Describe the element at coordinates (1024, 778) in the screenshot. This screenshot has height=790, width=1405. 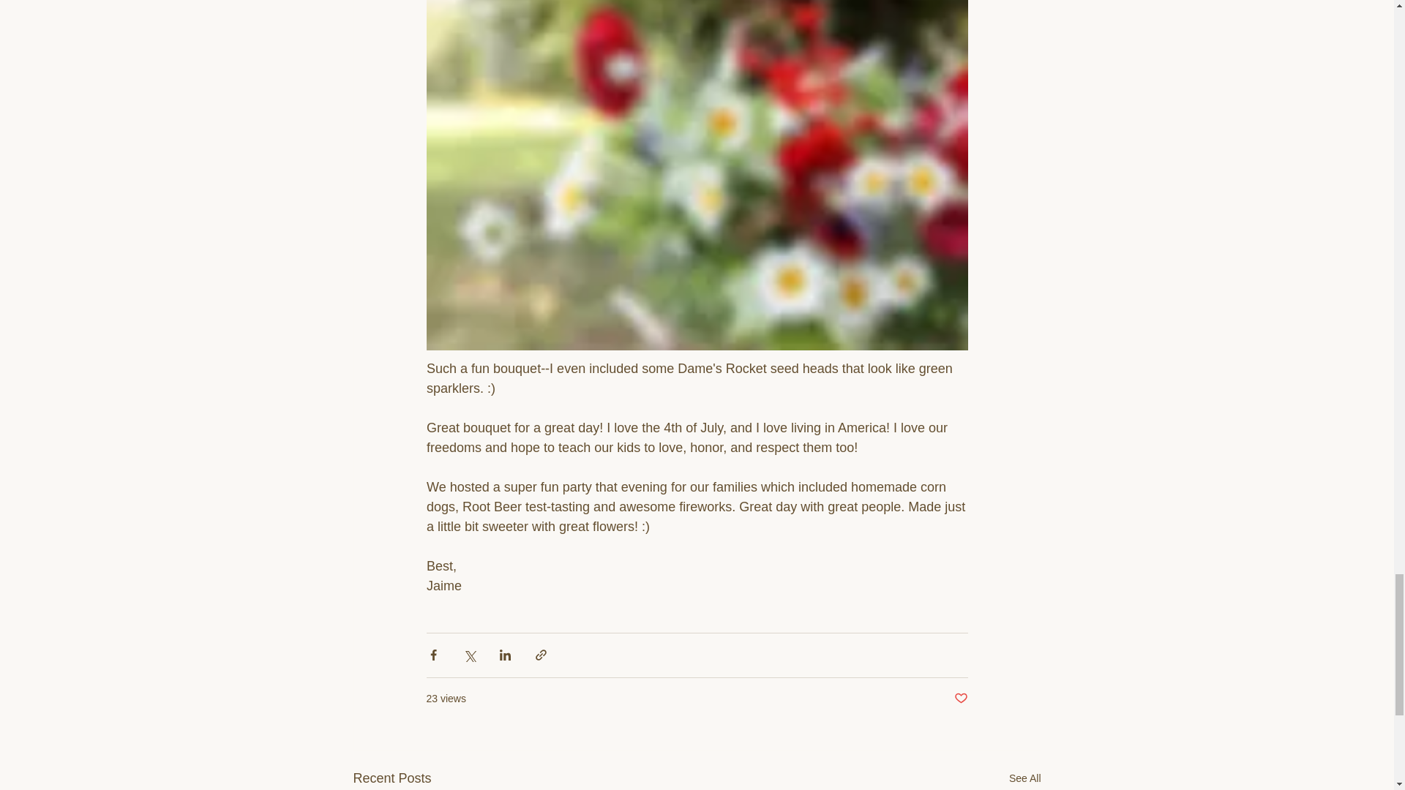
I see `See All` at that location.